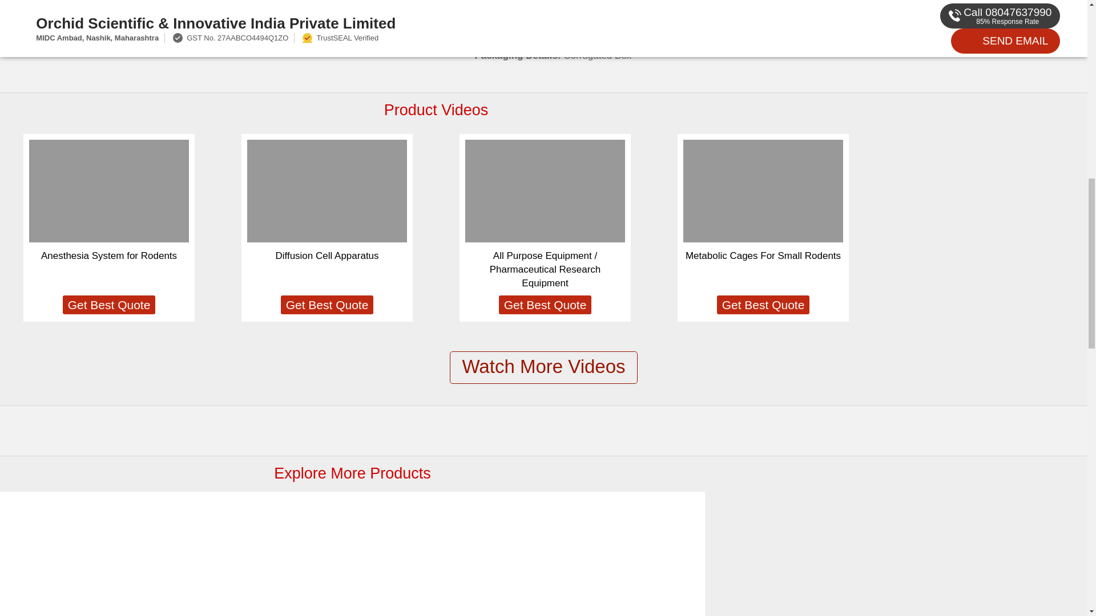  What do you see at coordinates (327, 256) in the screenshot?
I see `Diffusion Cell Apparatus` at bounding box center [327, 256].